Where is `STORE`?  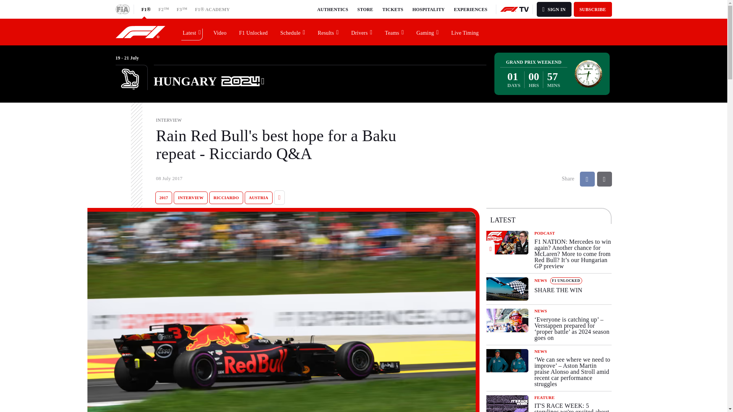
STORE is located at coordinates (365, 9).